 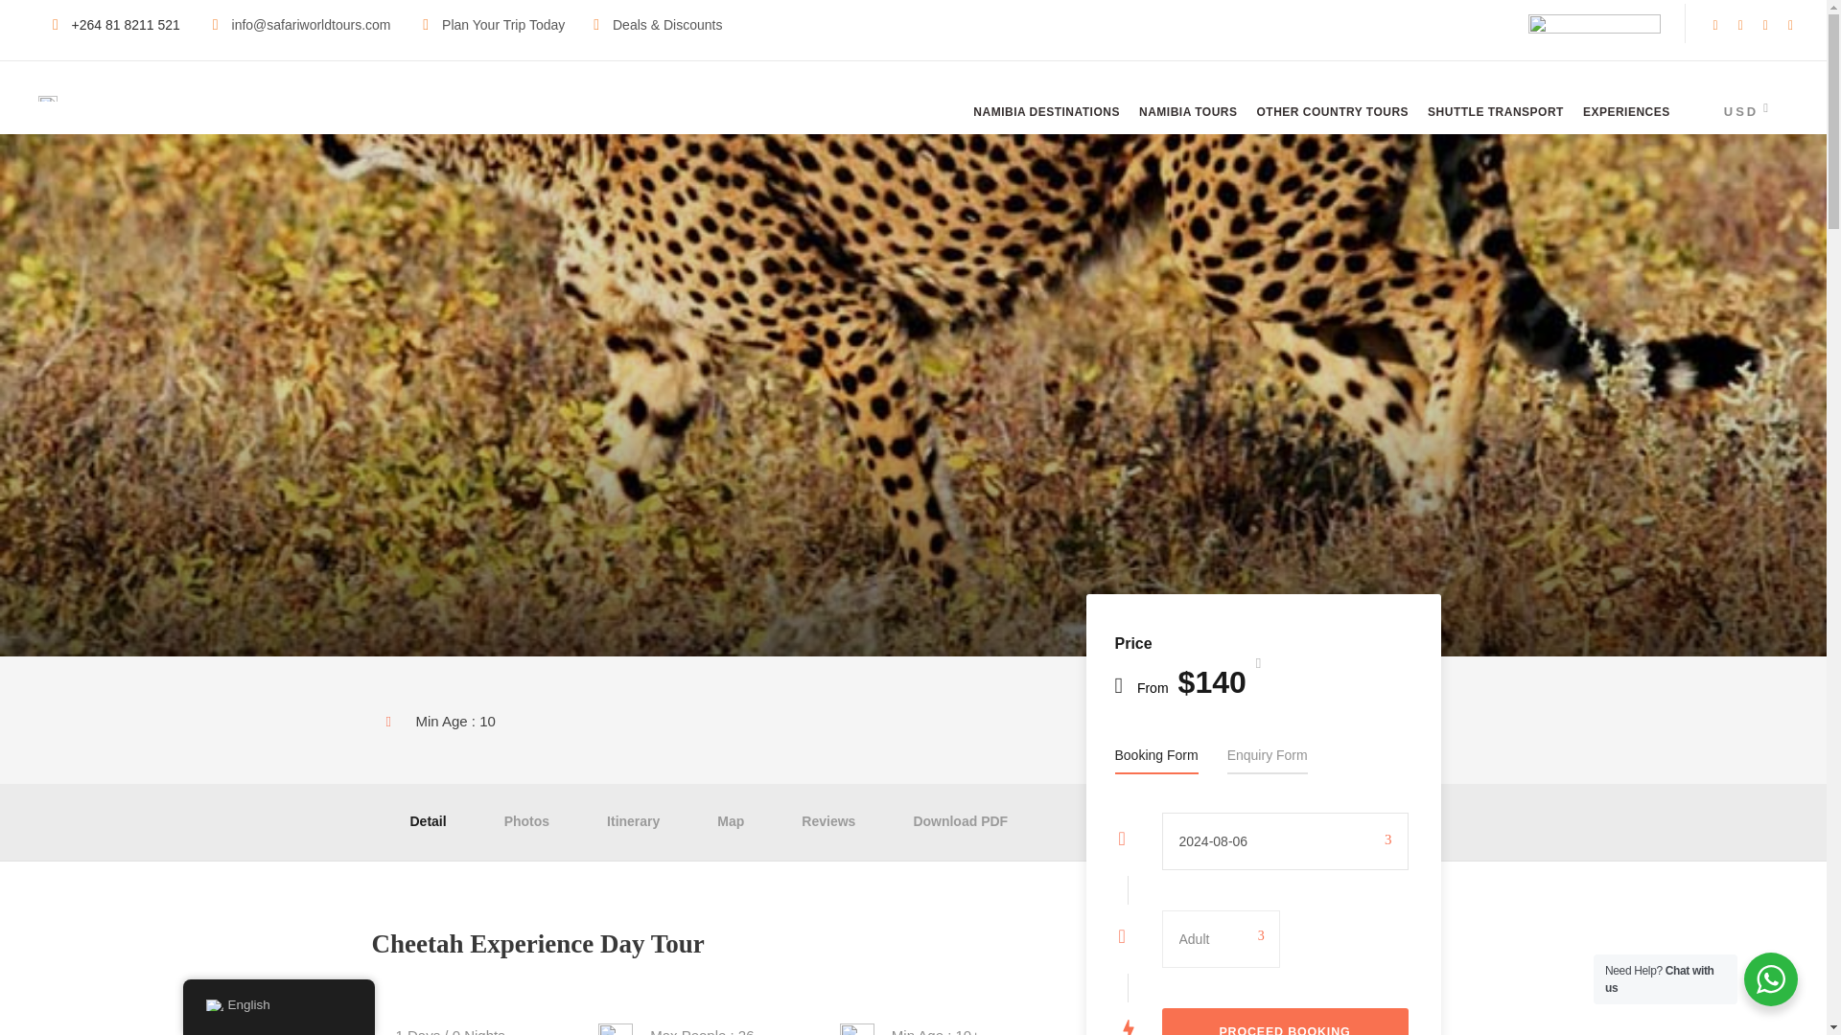 What do you see at coordinates (1285, 841) in the screenshot?
I see `2024-08-06` at bounding box center [1285, 841].